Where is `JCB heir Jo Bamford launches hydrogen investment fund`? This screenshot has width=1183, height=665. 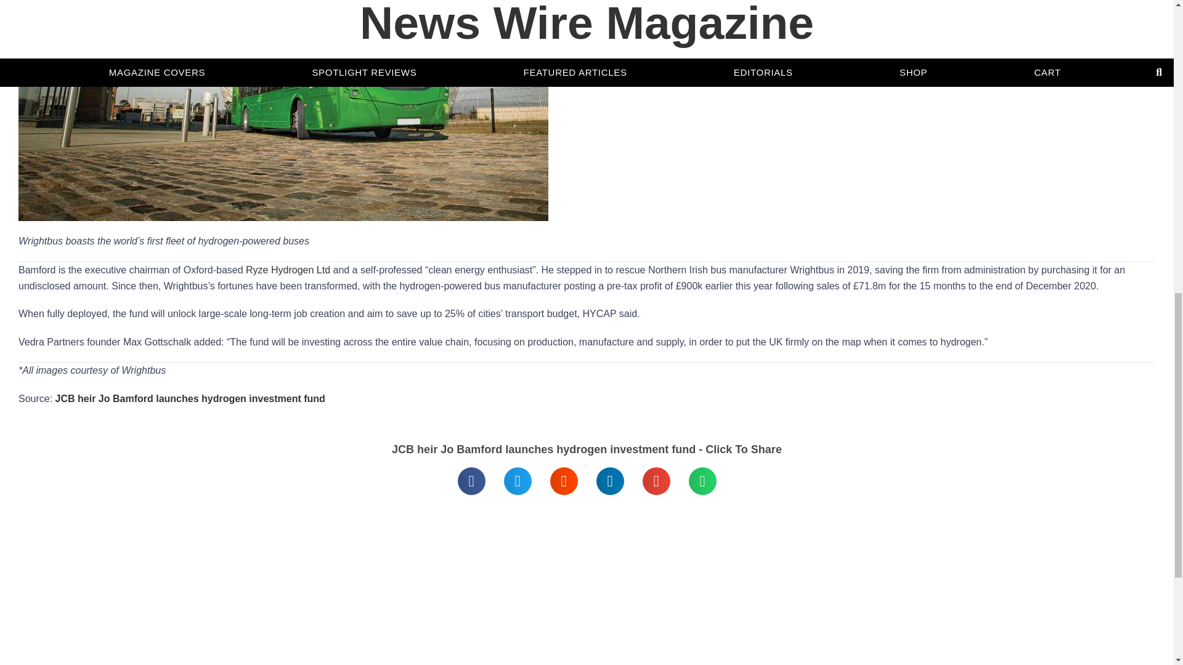 JCB heir Jo Bamford launches hydrogen investment fund is located at coordinates (190, 398).